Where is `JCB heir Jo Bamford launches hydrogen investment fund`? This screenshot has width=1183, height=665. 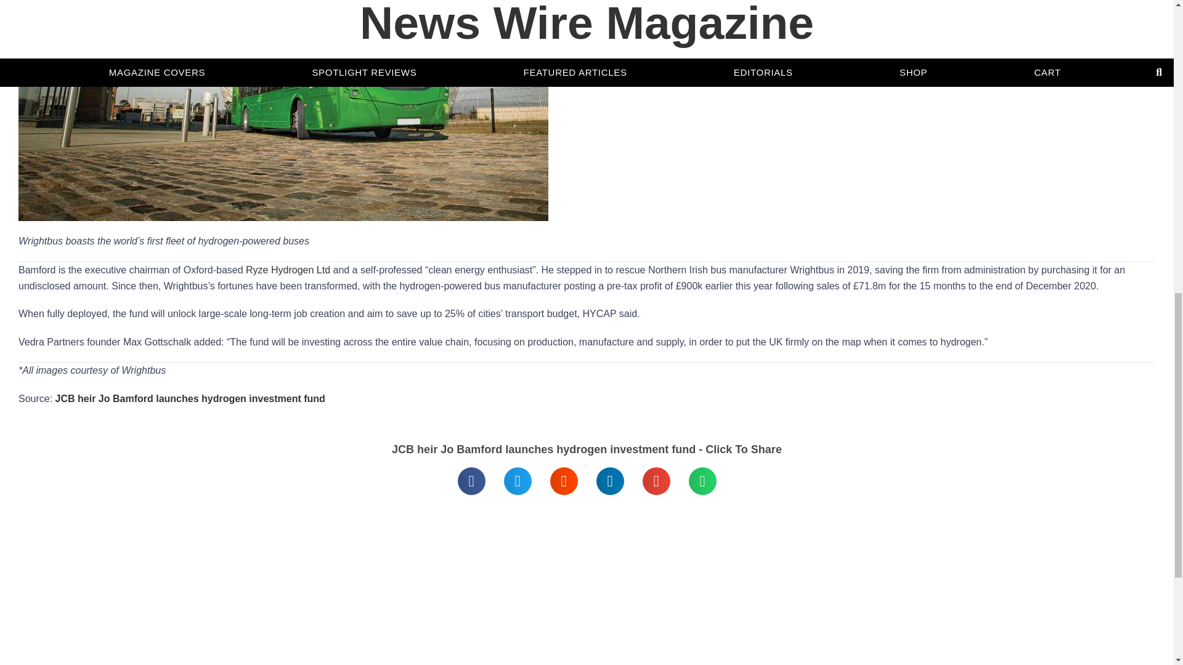 JCB heir Jo Bamford launches hydrogen investment fund is located at coordinates (190, 398).